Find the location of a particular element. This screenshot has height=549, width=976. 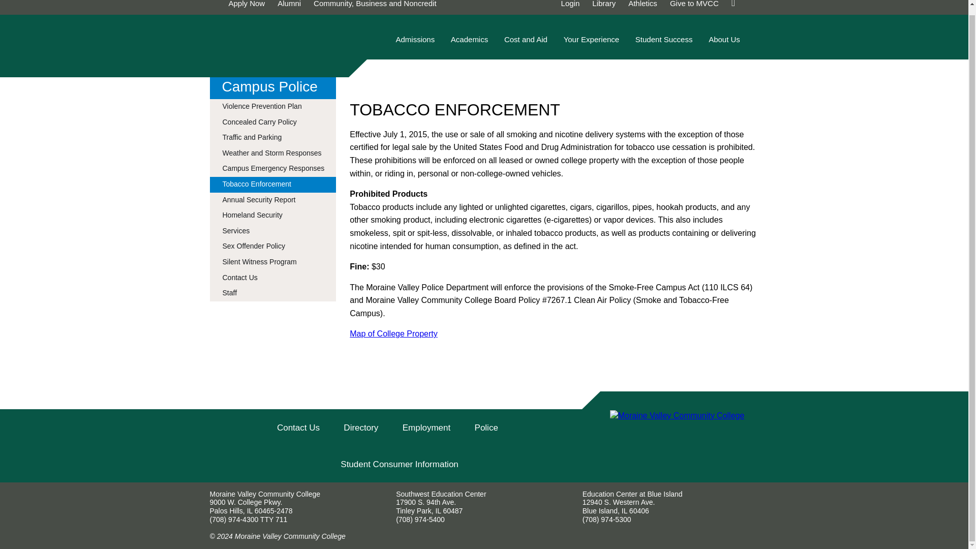

Login is located at coordinates (570, 4).